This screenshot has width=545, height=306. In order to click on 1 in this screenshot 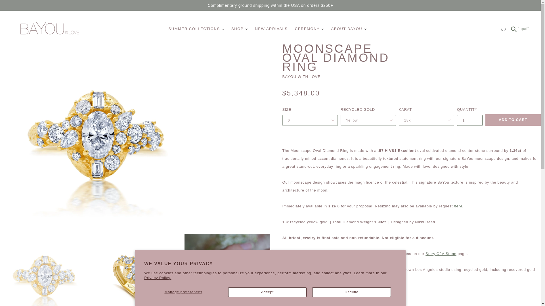, I will do `click(469, 120)`.